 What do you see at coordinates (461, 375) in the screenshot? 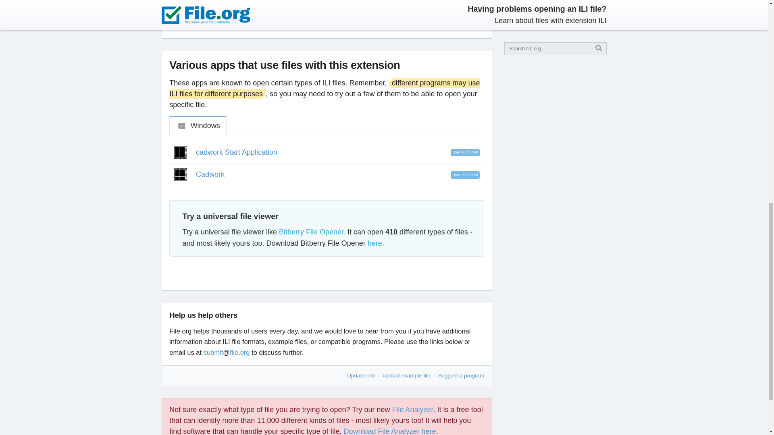
I see `Suggest a program` at bounding box center [461, 375].